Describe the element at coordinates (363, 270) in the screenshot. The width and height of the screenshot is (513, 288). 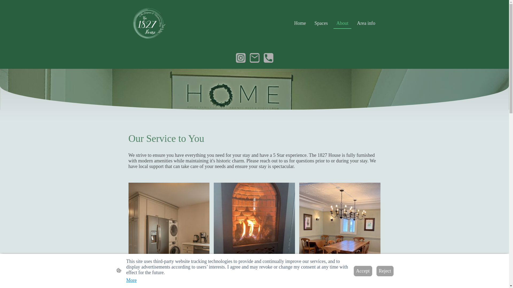
I see `Accept` at that location.